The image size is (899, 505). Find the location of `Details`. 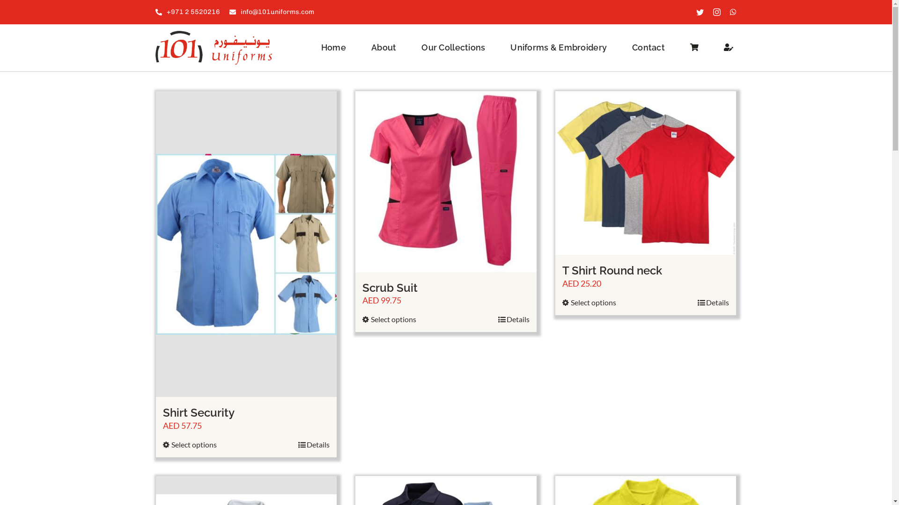

Details is located at coordinates (714, 302).